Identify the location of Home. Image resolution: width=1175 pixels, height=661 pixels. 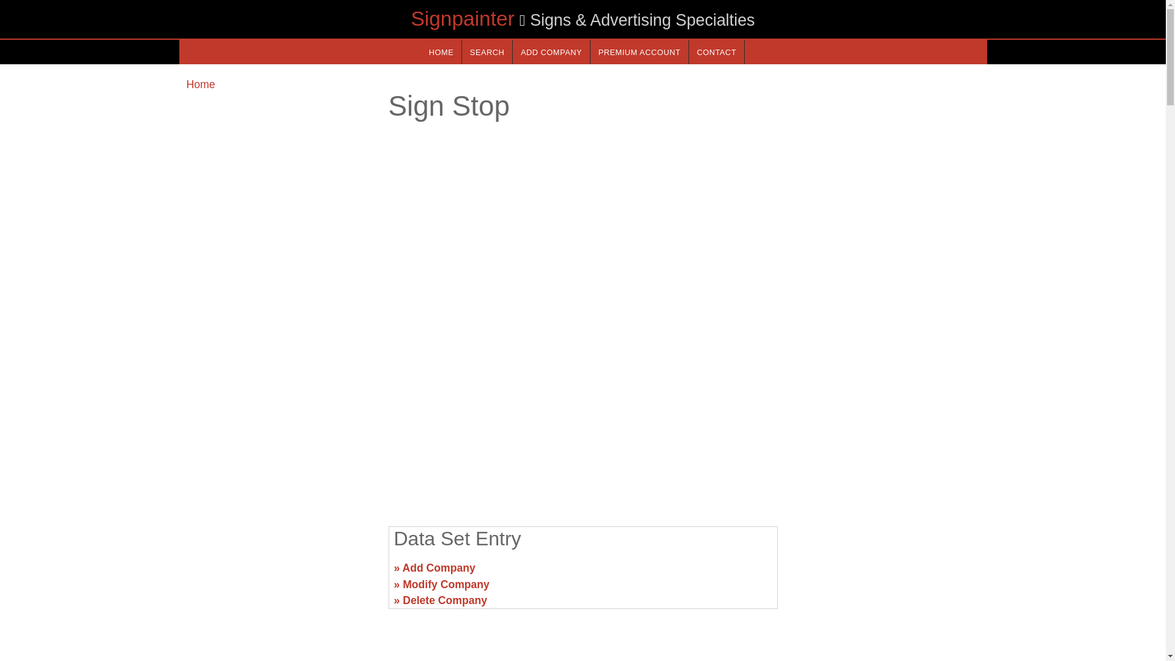
(200, 84).